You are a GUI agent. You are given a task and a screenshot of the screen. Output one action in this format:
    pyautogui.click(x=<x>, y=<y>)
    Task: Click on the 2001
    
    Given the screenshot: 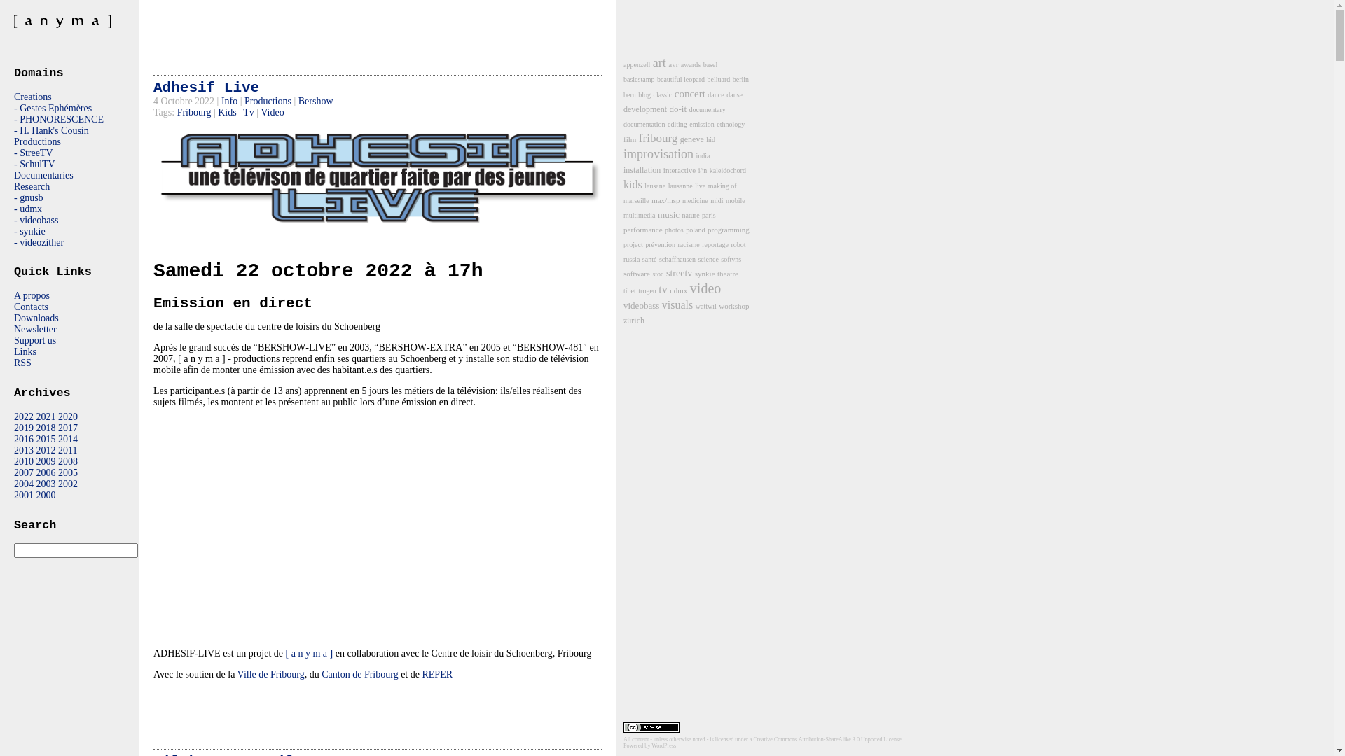 What is the action you would take?
    pyautogui.click(x=24, y=496)
    